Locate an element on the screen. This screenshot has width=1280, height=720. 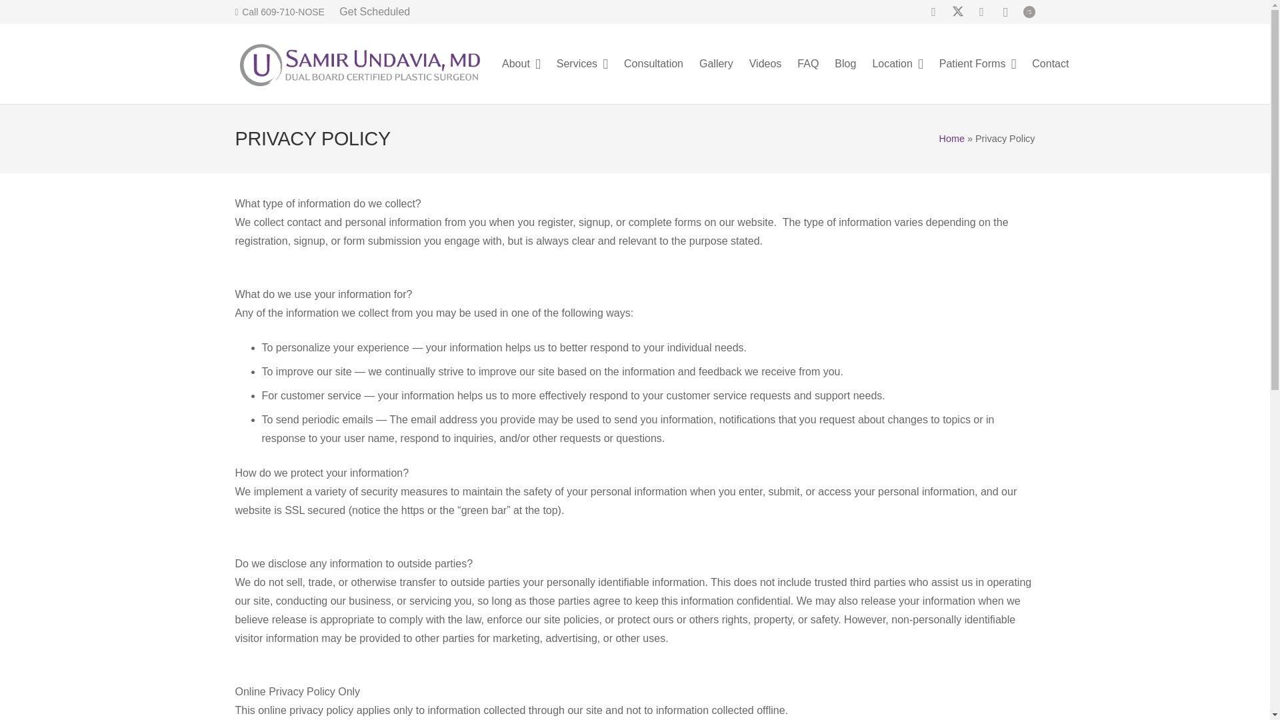
Google is located at coordinates (982, 12).